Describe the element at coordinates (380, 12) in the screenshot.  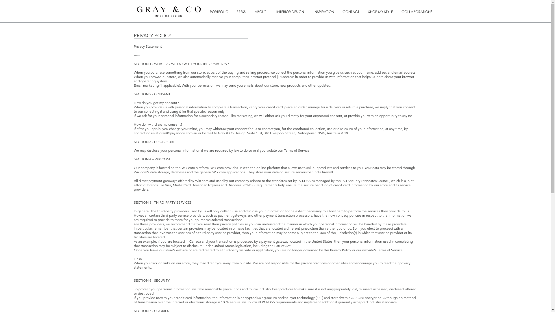
I see `SHOP MY STYLE` at that location.